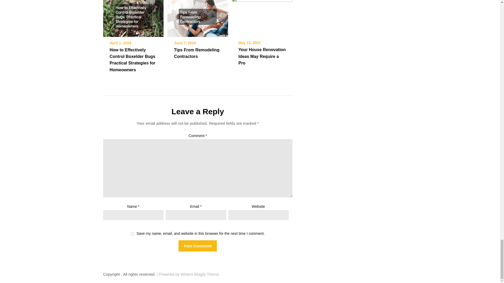 The height and width of the screenshot is (283, 504). I want to click on Your House Renovation Ideas May Require a Pro, so click(262, 56).